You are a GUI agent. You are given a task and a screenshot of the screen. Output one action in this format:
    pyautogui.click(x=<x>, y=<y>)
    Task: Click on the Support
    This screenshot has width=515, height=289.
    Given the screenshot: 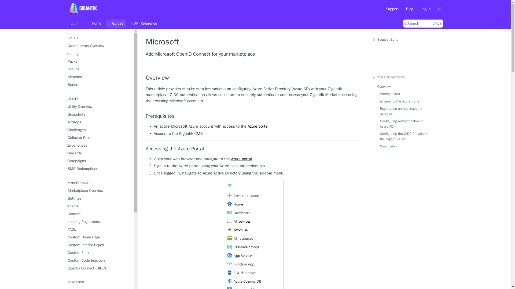 What is the action you would take?
    pyautogui.click(x=98, y=122)
    